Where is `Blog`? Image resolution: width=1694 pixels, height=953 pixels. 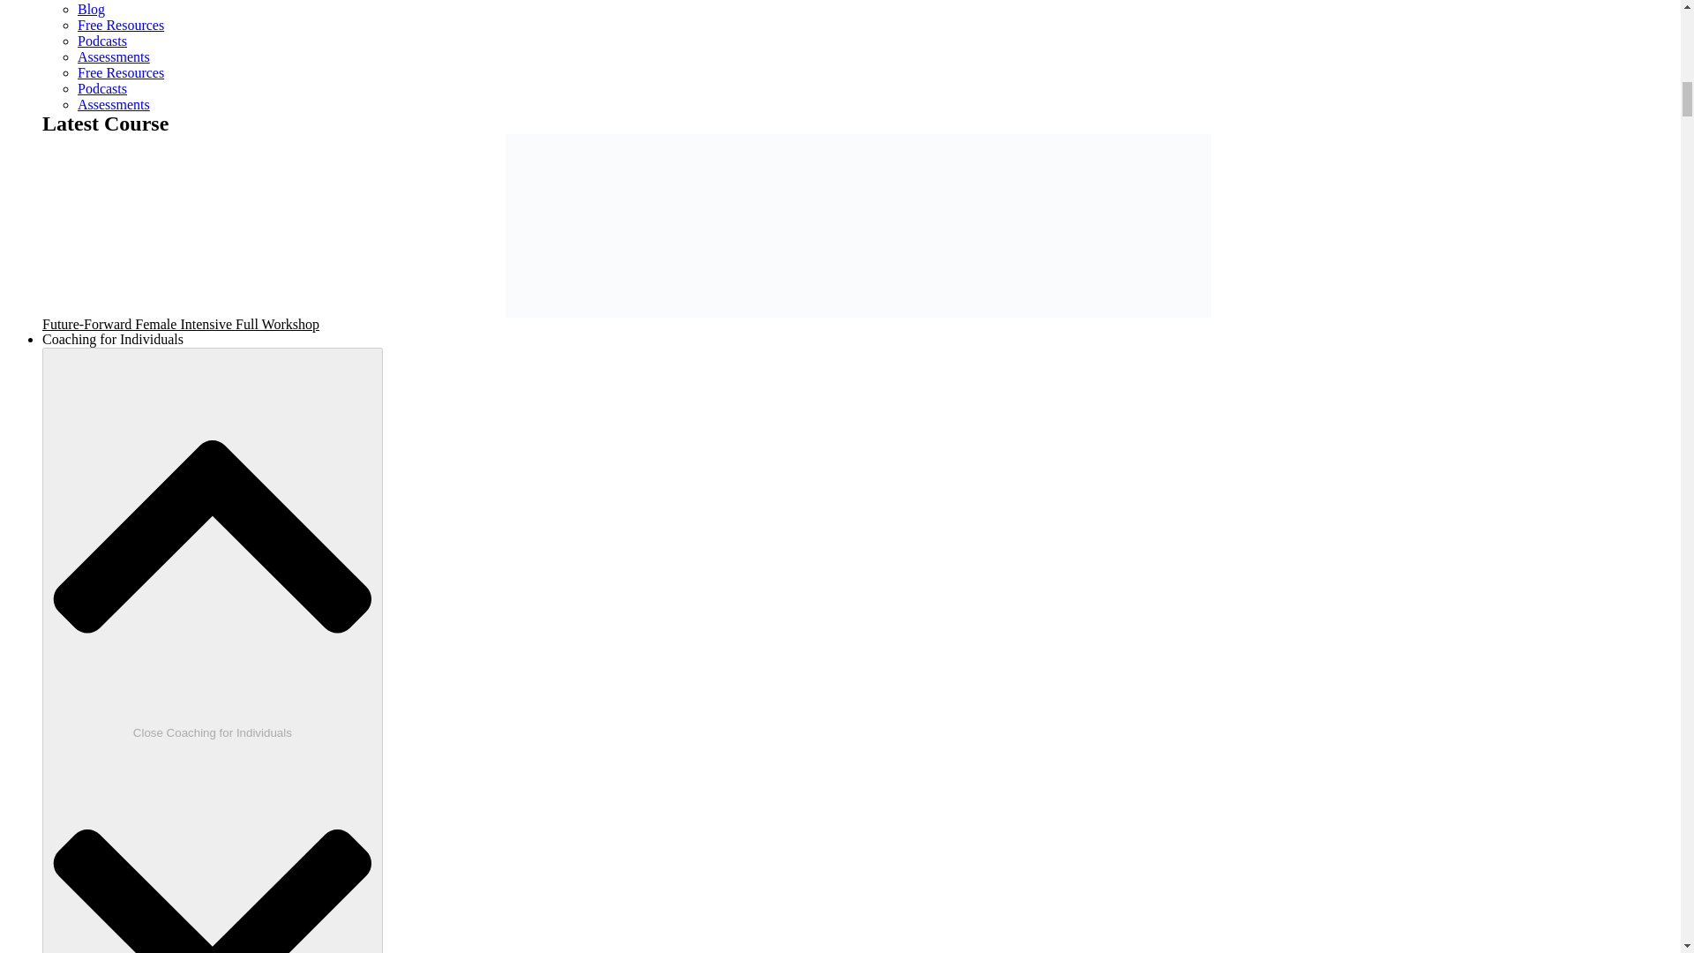 Blog is located at coordinates (92, 9).